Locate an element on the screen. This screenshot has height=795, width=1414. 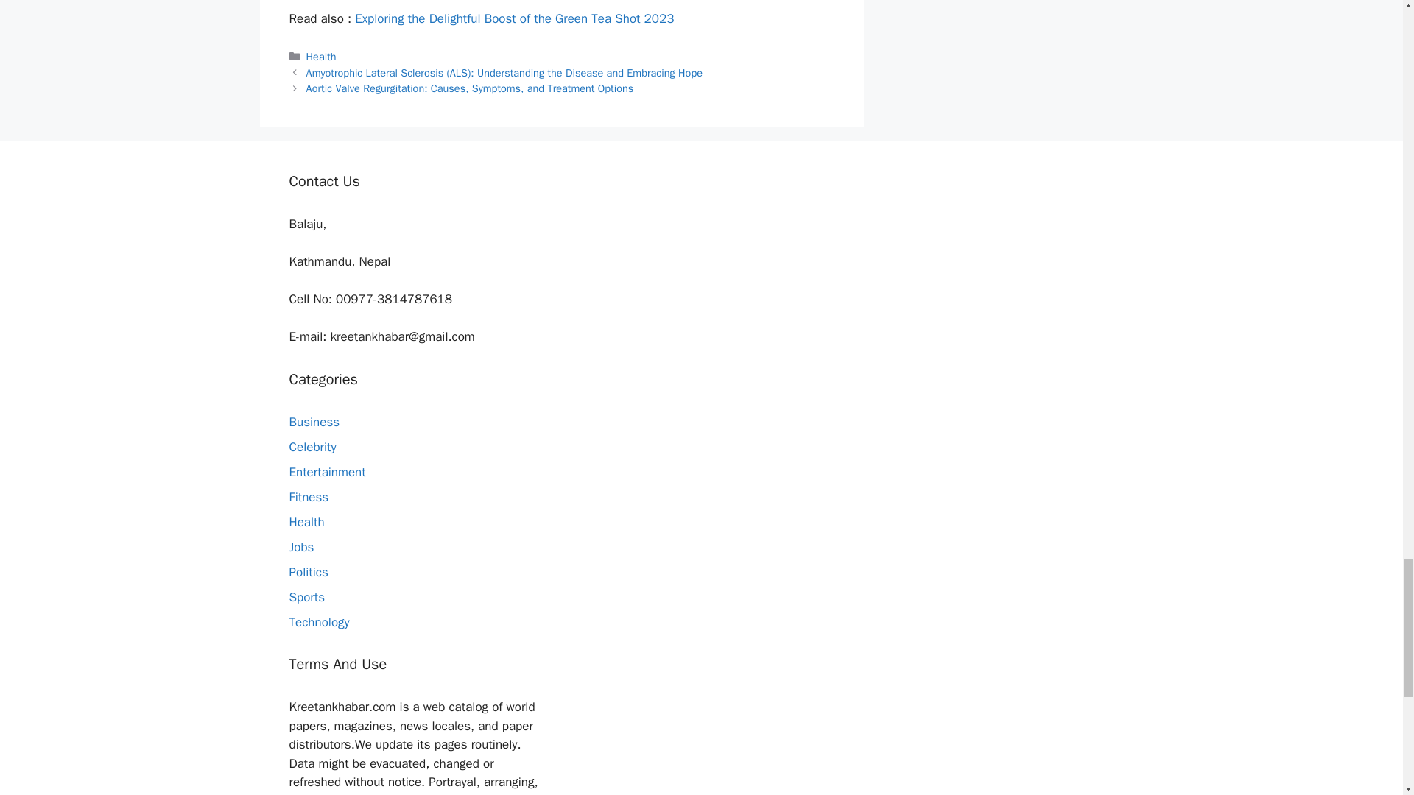
Business is located at coordinates (314, 422).